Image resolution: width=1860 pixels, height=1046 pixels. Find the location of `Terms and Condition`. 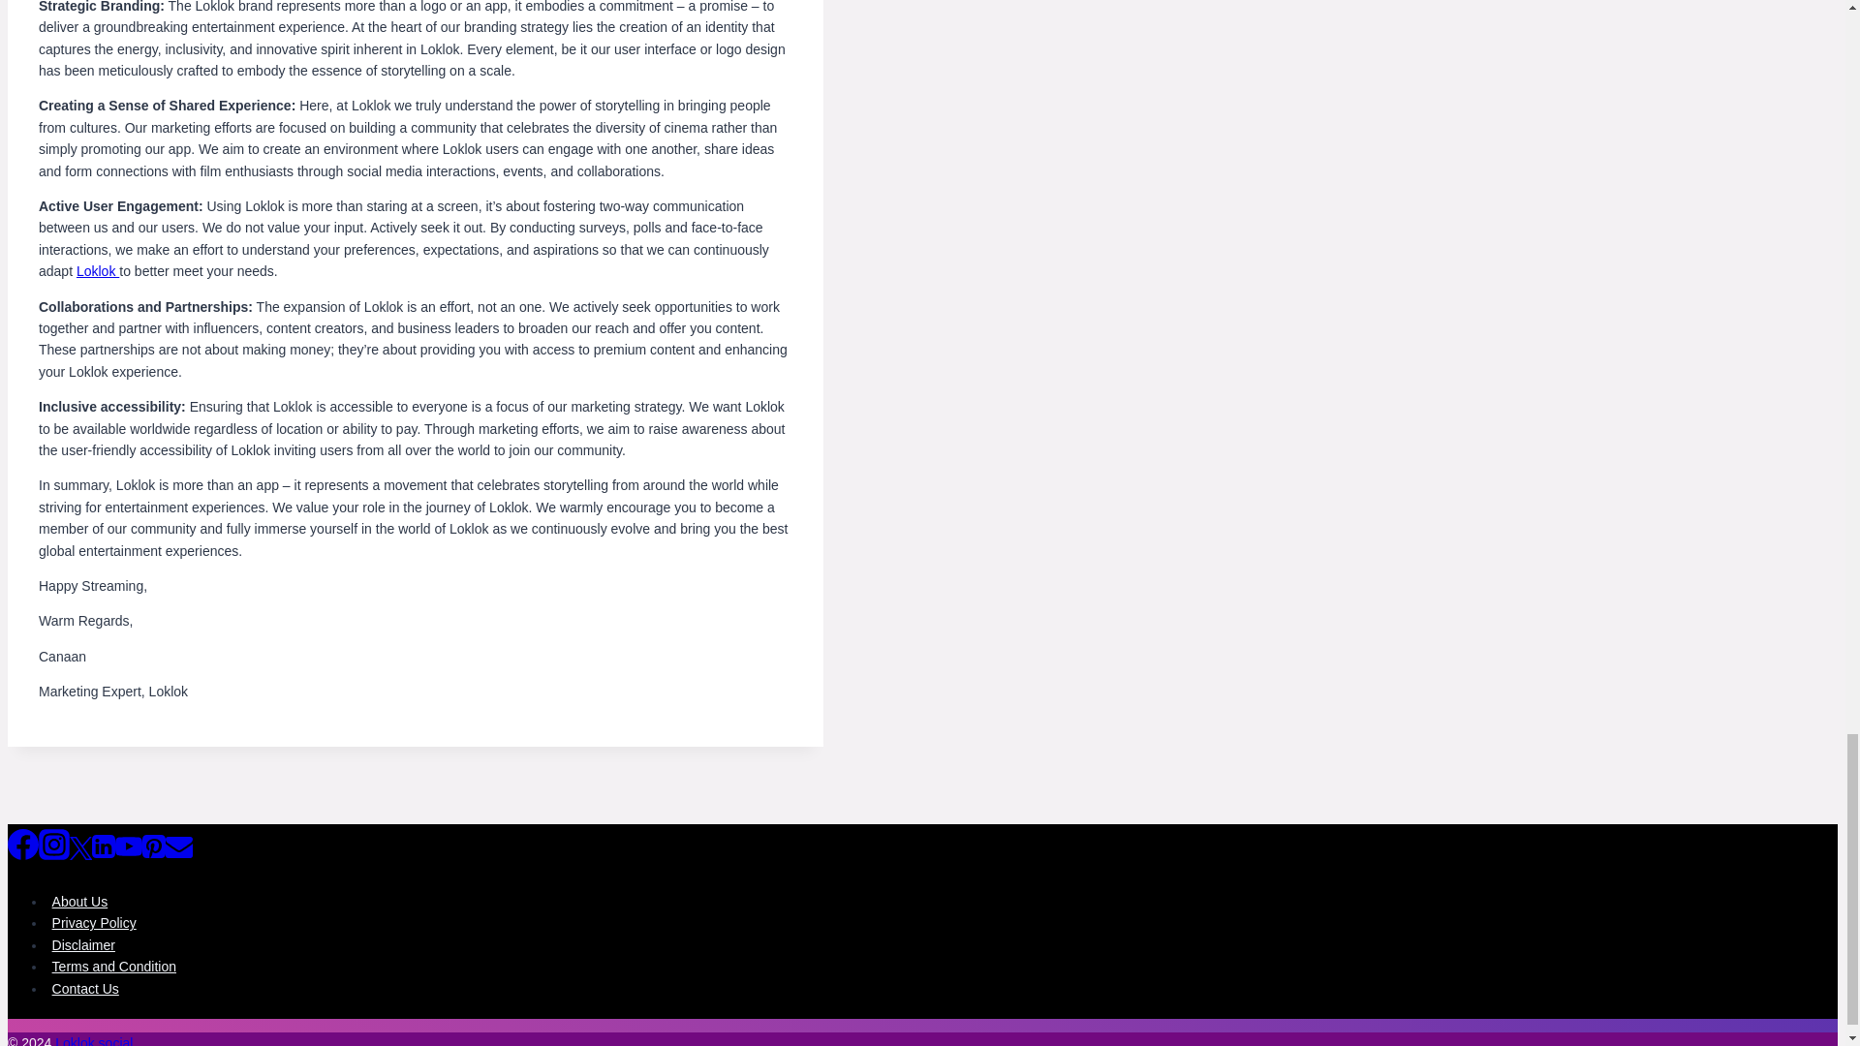

Terms and Condition is located at coordinates (114, 967).